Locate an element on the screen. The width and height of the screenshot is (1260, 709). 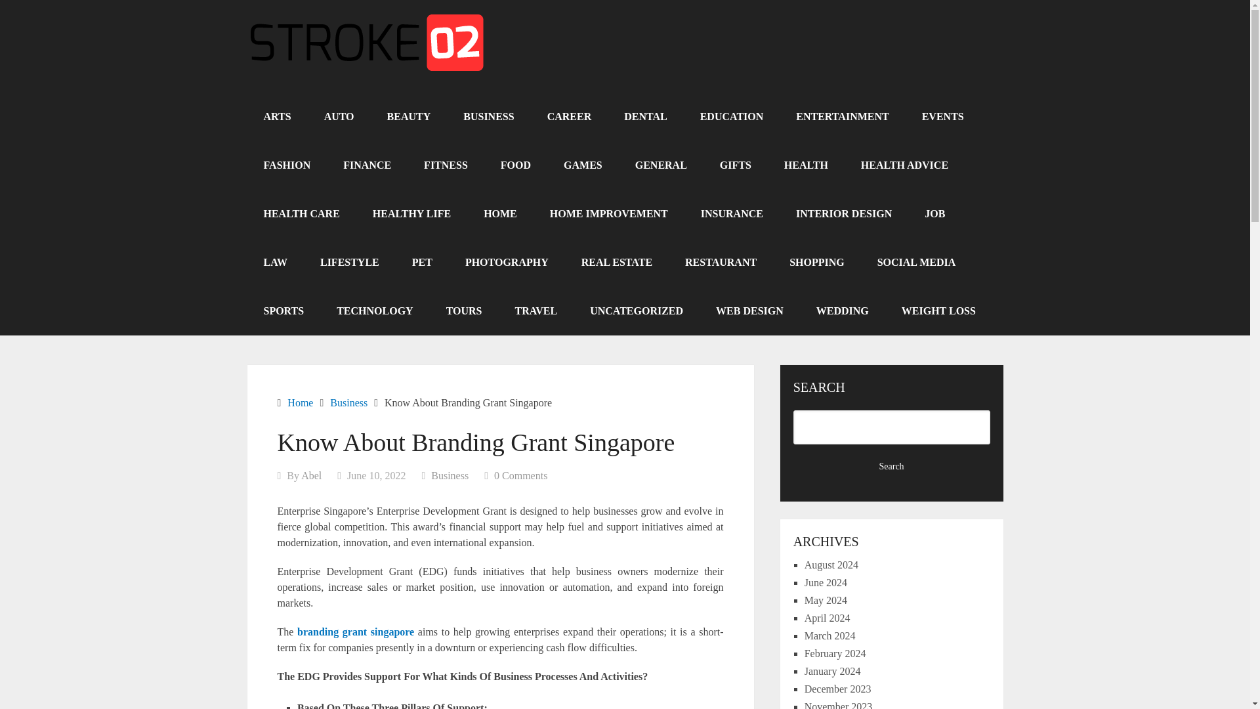
INTERIOR DESIGN is located at coordinates (844, 214).